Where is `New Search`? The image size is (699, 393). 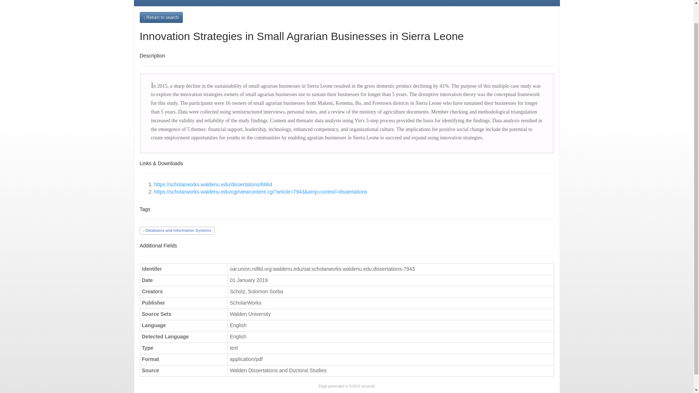
New Search is located at coordinates (253, 3).